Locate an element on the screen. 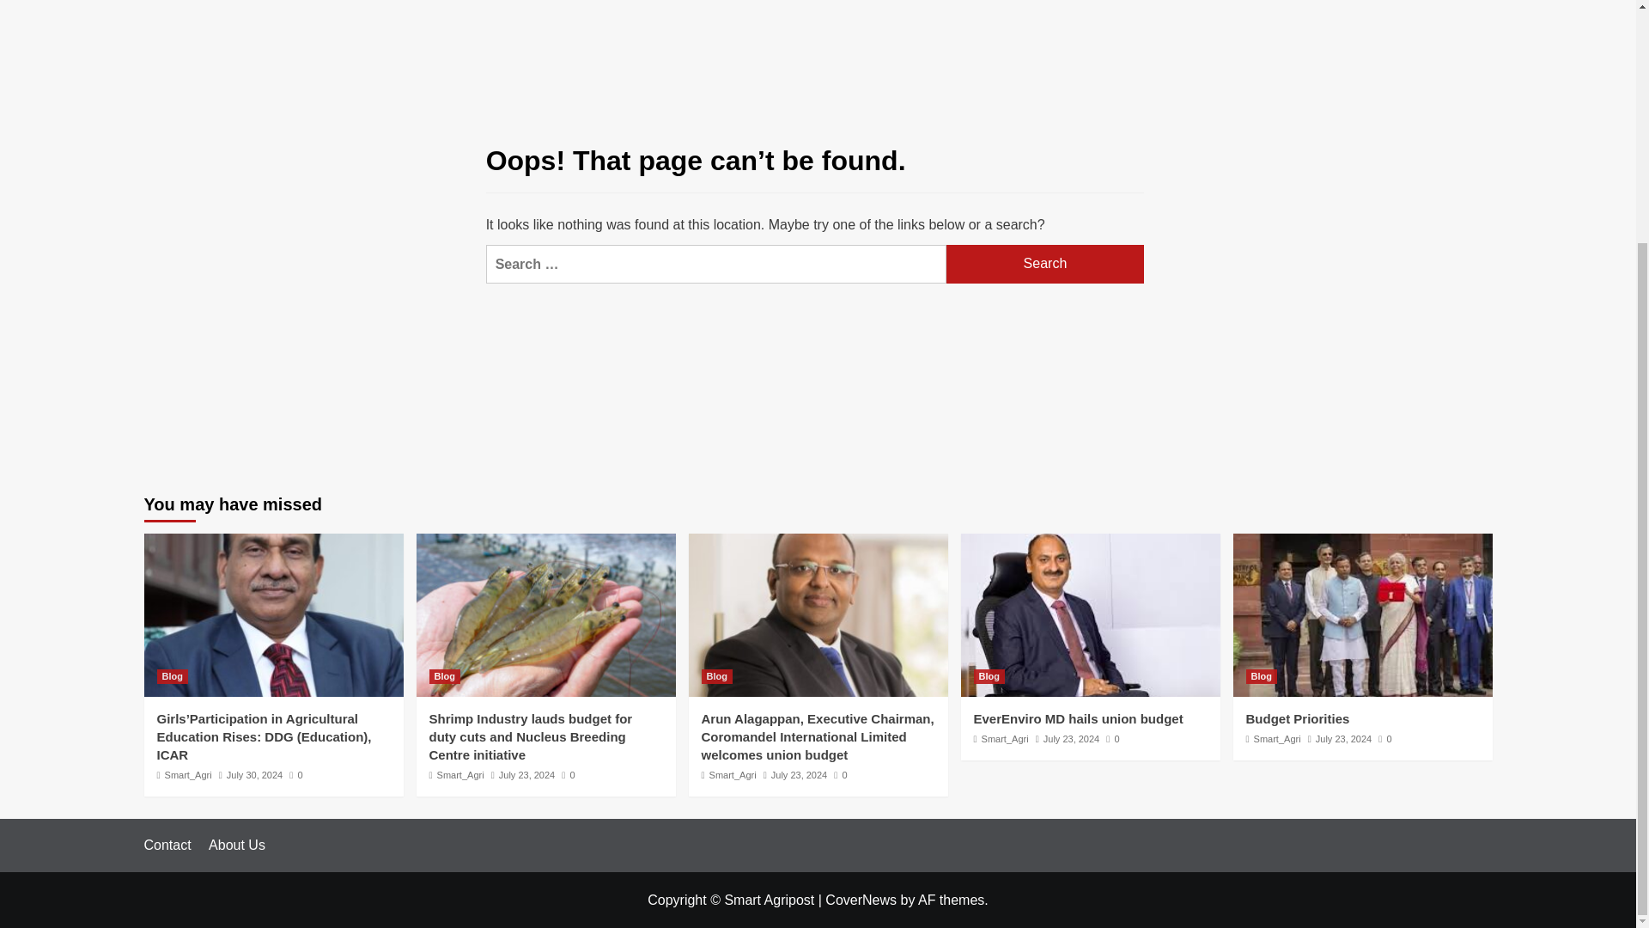 Image resolution: width=1649 pixels, height=928 pixels. Search is located at coordinates (1045, 265).